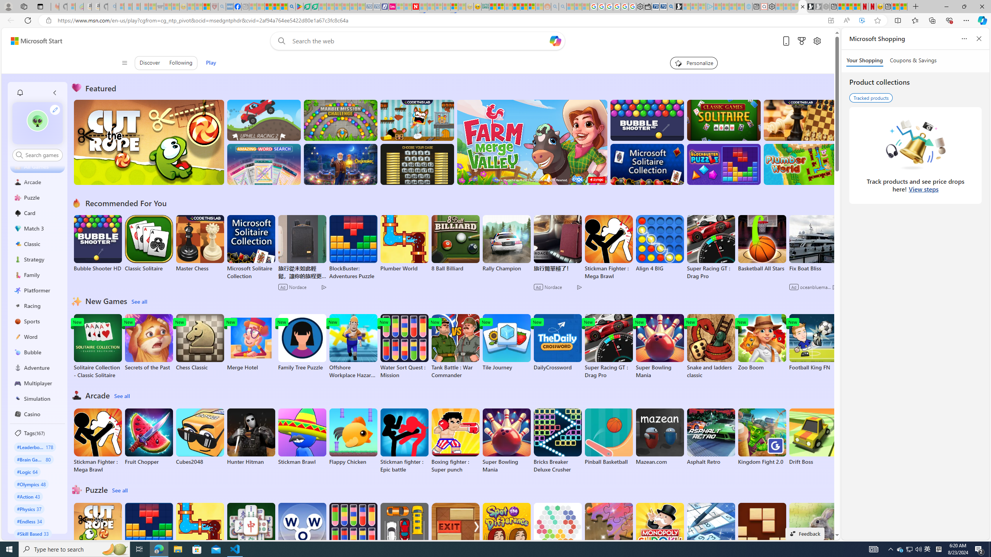 Image resolution: width=991 pixels, height=557 pixels. Describe the element at coordinates (813, 437) in the screenshot. I see `Drift Boss` at that location.